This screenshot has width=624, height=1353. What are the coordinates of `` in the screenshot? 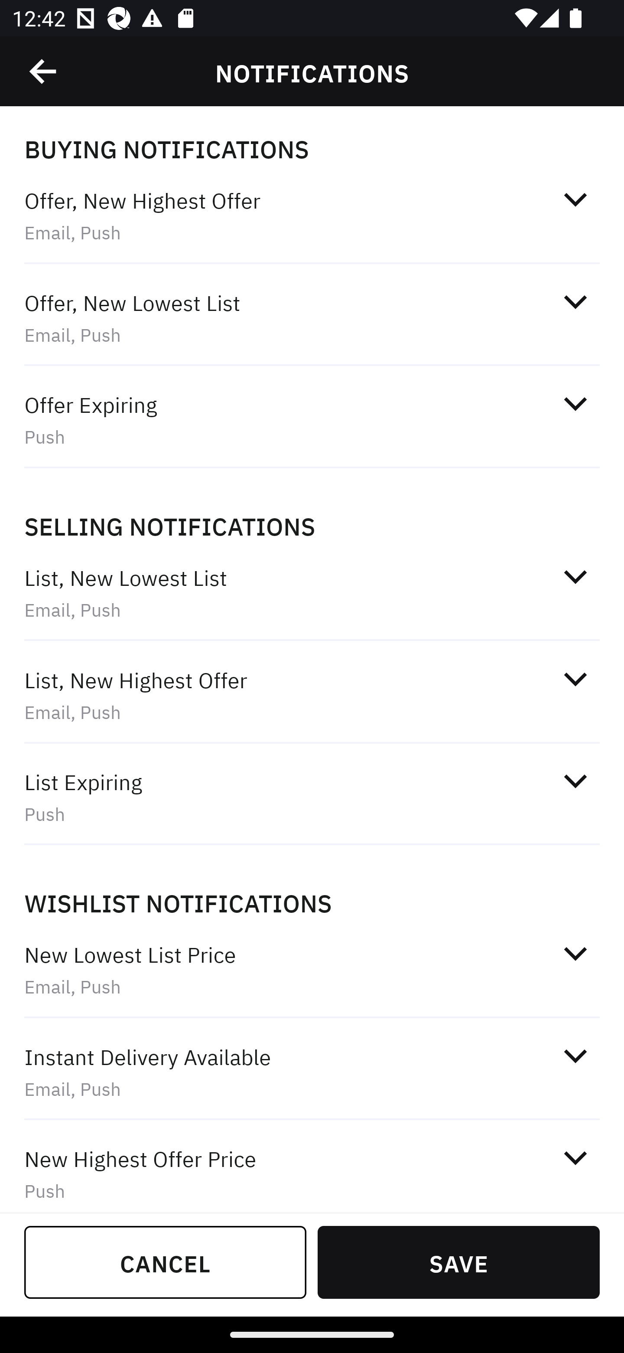 It's located at (575, 1056).